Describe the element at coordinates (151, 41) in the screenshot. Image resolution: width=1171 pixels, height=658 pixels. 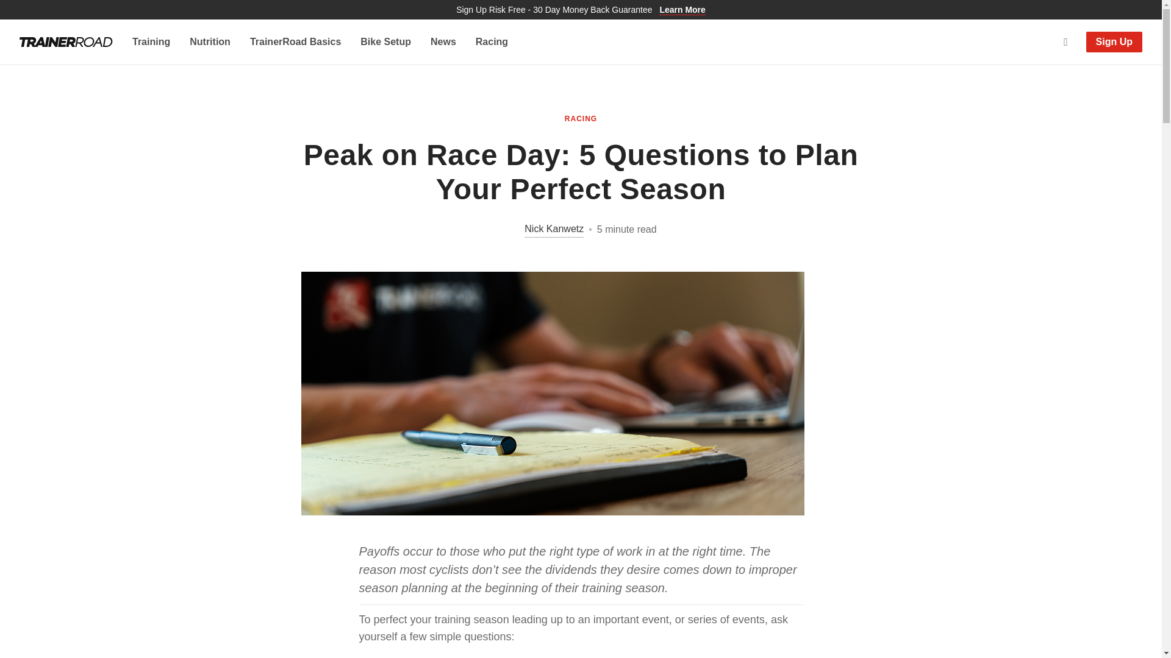
I see `Training` at that location.